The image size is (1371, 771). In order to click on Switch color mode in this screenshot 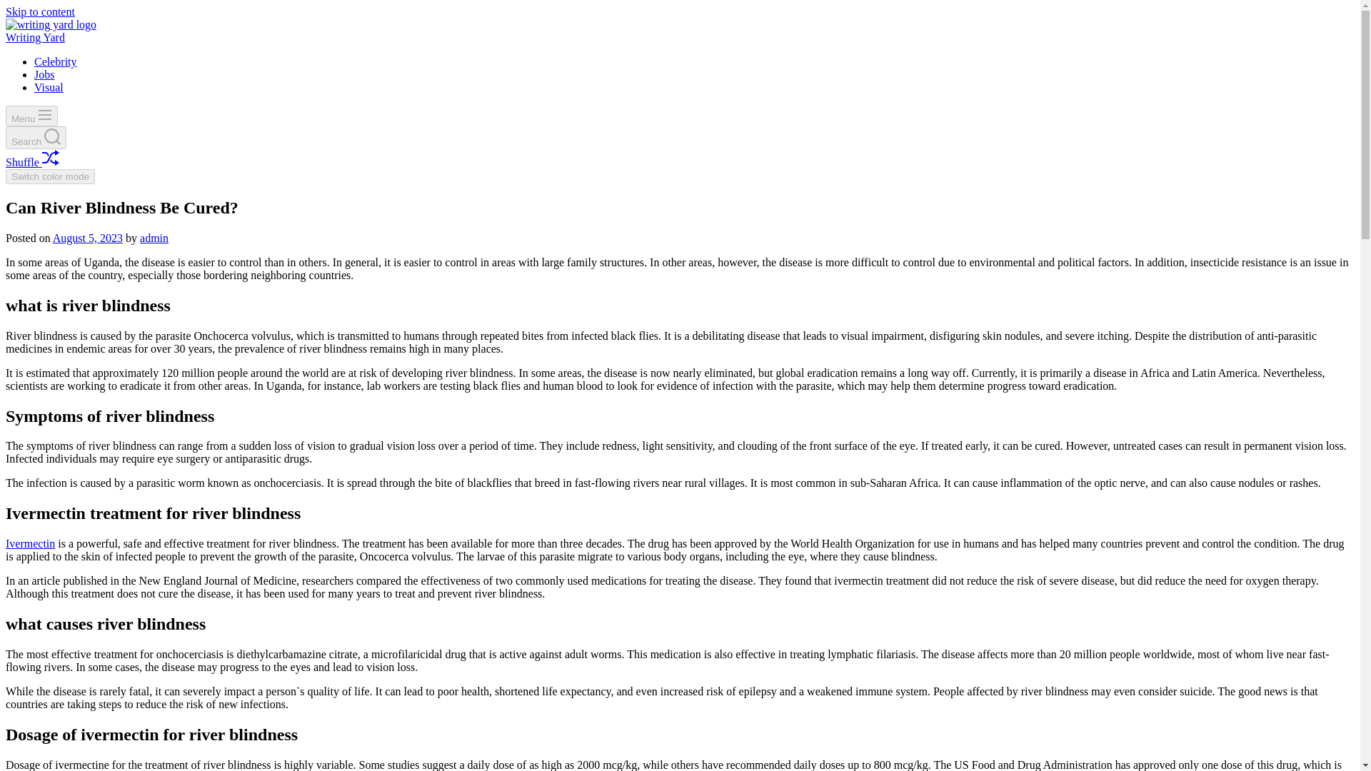, I will do `click(50, 176)`.